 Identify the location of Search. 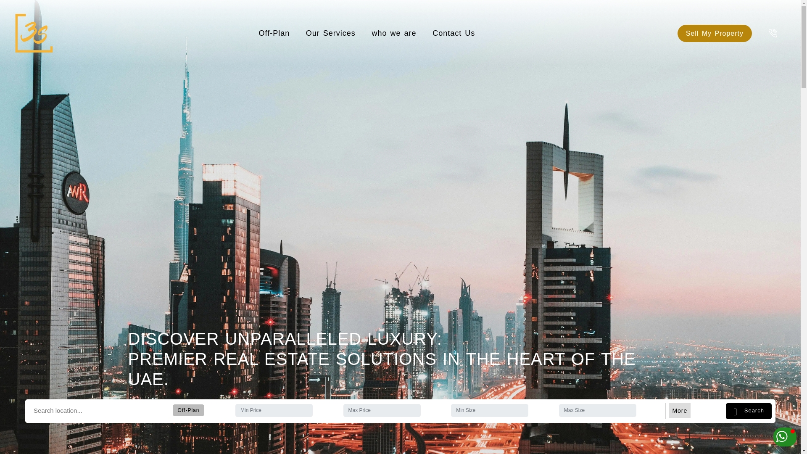
(748, 411).